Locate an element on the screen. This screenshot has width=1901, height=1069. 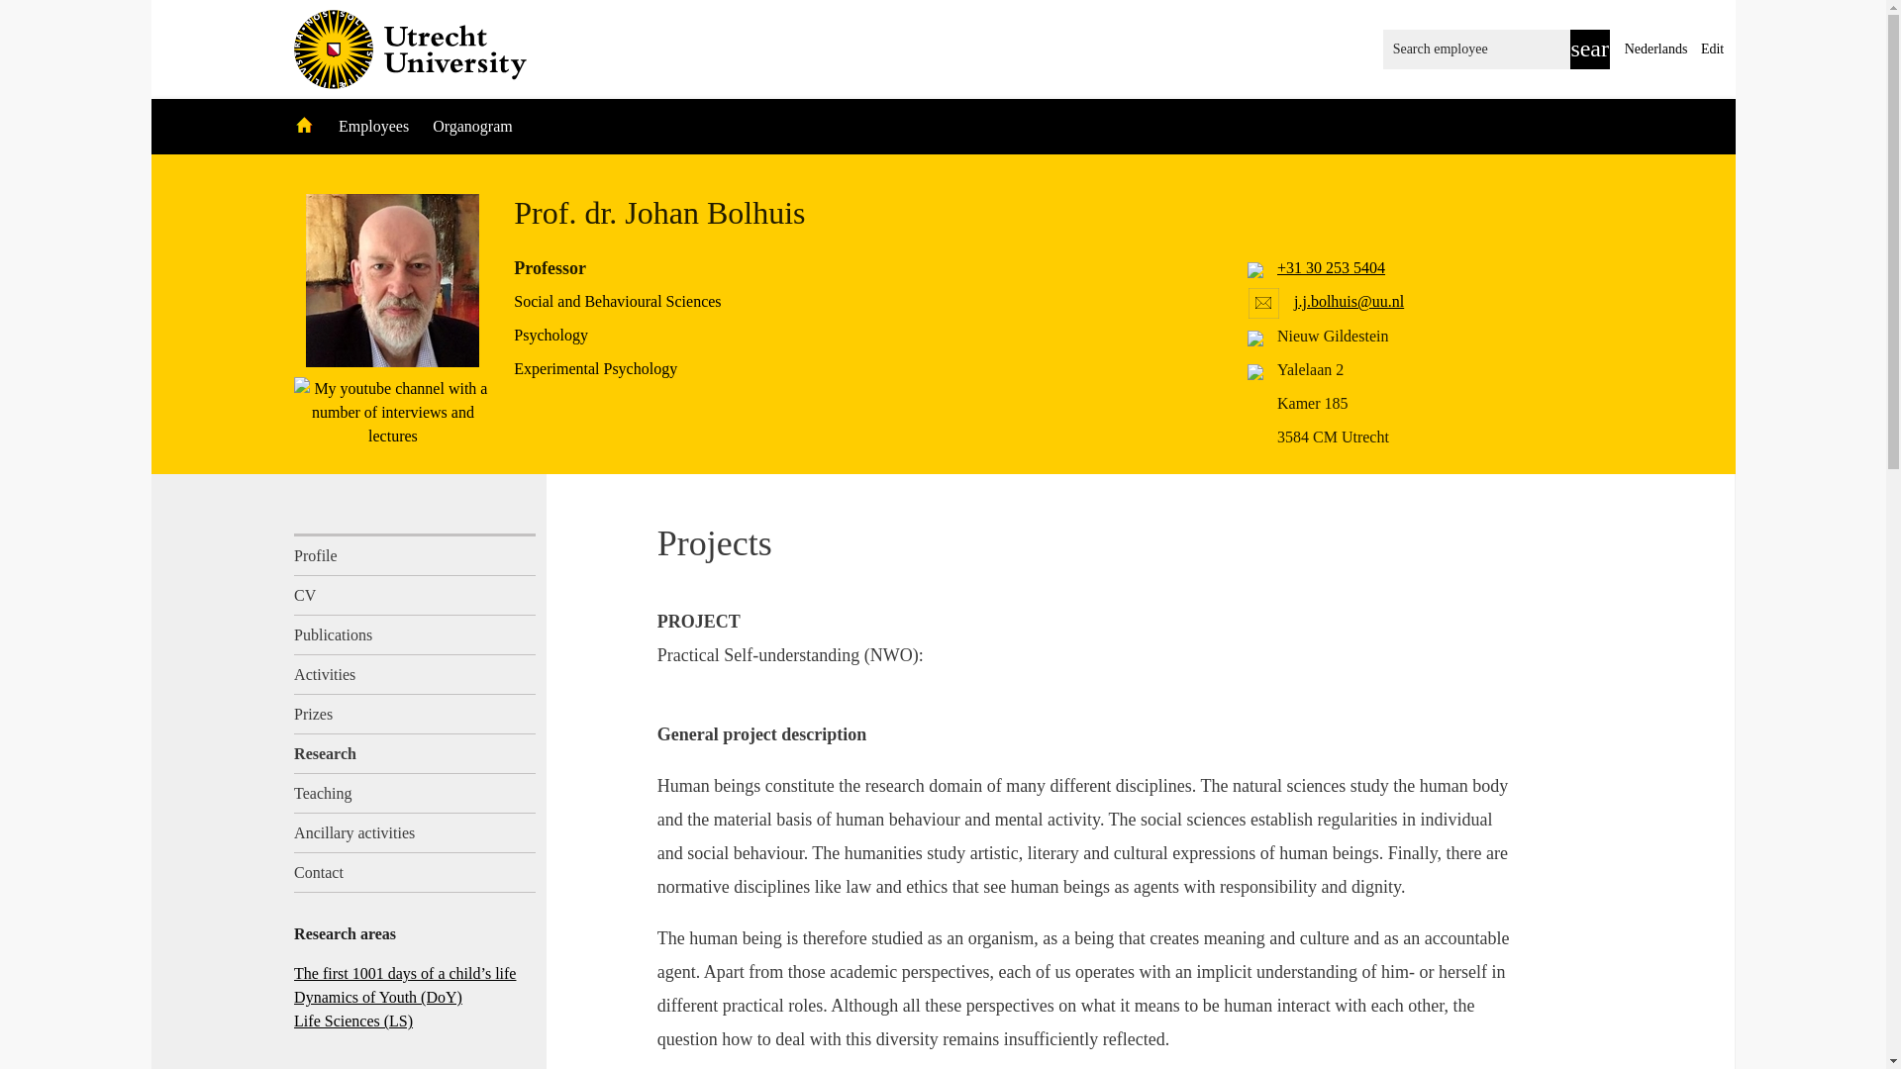
Employees is located at coordinates (374, 126).